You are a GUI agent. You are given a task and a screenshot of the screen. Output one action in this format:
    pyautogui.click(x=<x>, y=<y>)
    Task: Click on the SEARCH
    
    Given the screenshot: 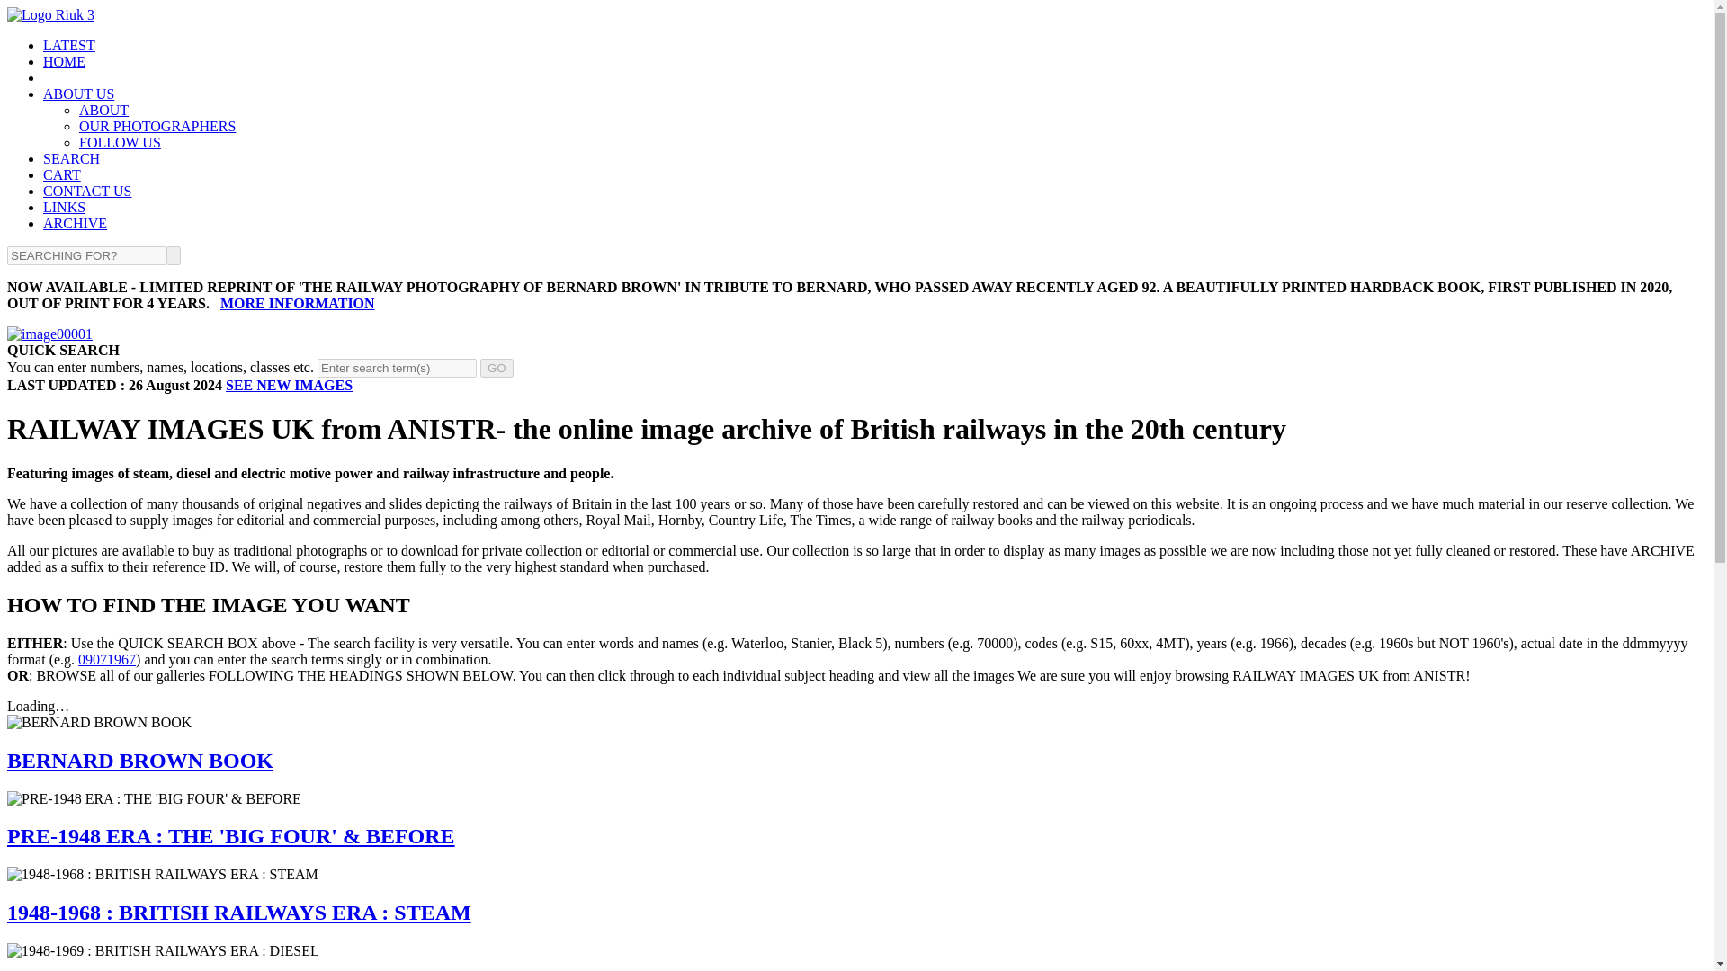 What is the action you would take?
    pyautogui.click(x=72, y=158)
    